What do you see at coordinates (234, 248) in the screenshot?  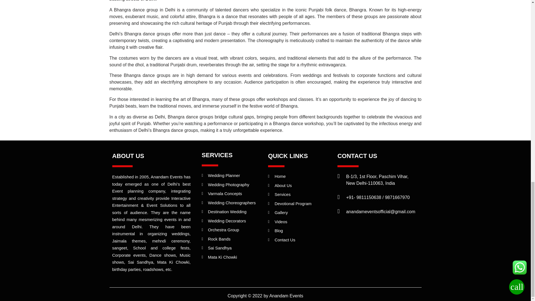 I see `Sai Sandhya` at bounding box center [234, 248].